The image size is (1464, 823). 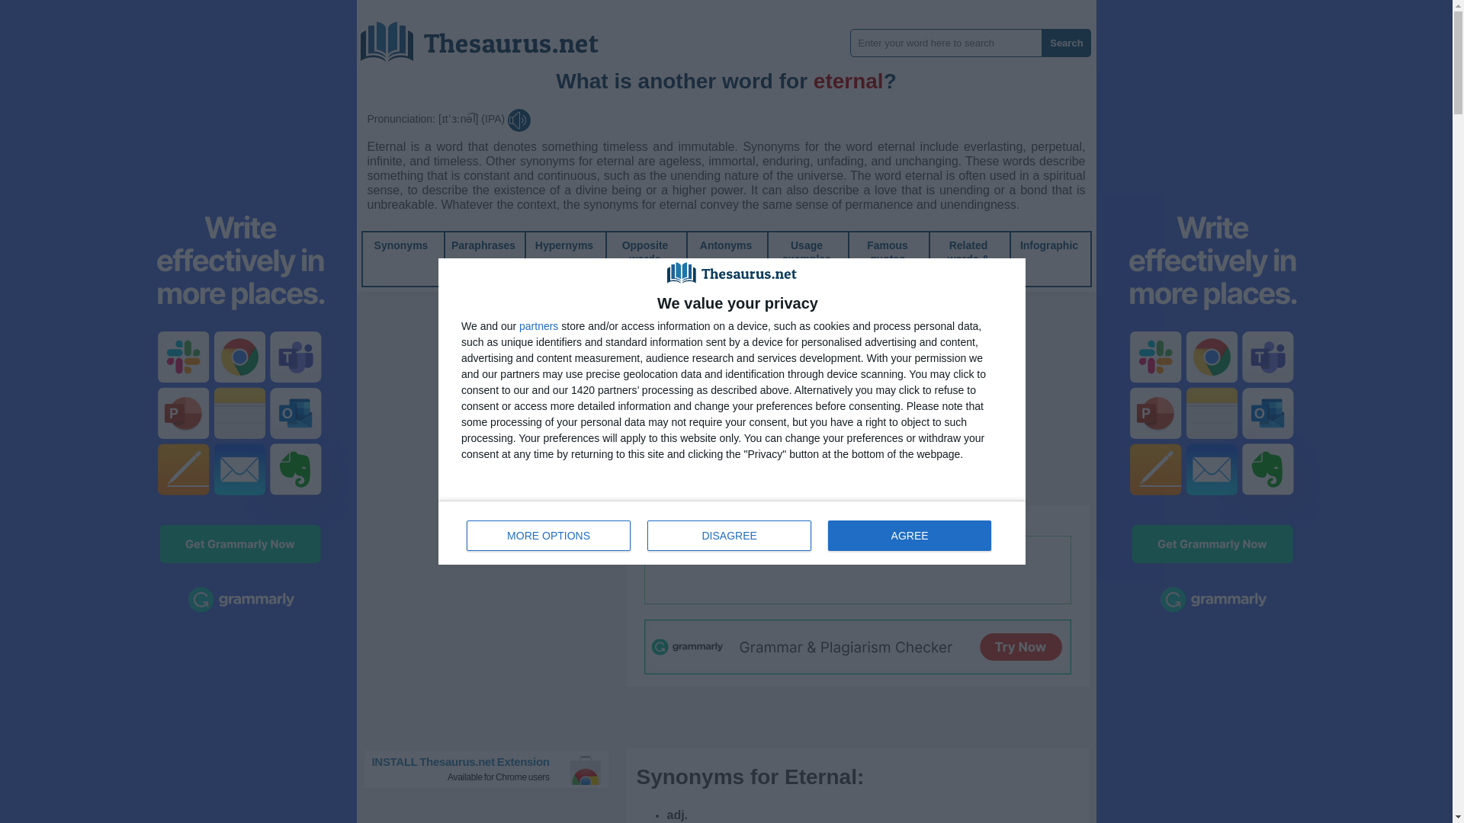 I want to click on Usage examples, so click(x=807, y=251).